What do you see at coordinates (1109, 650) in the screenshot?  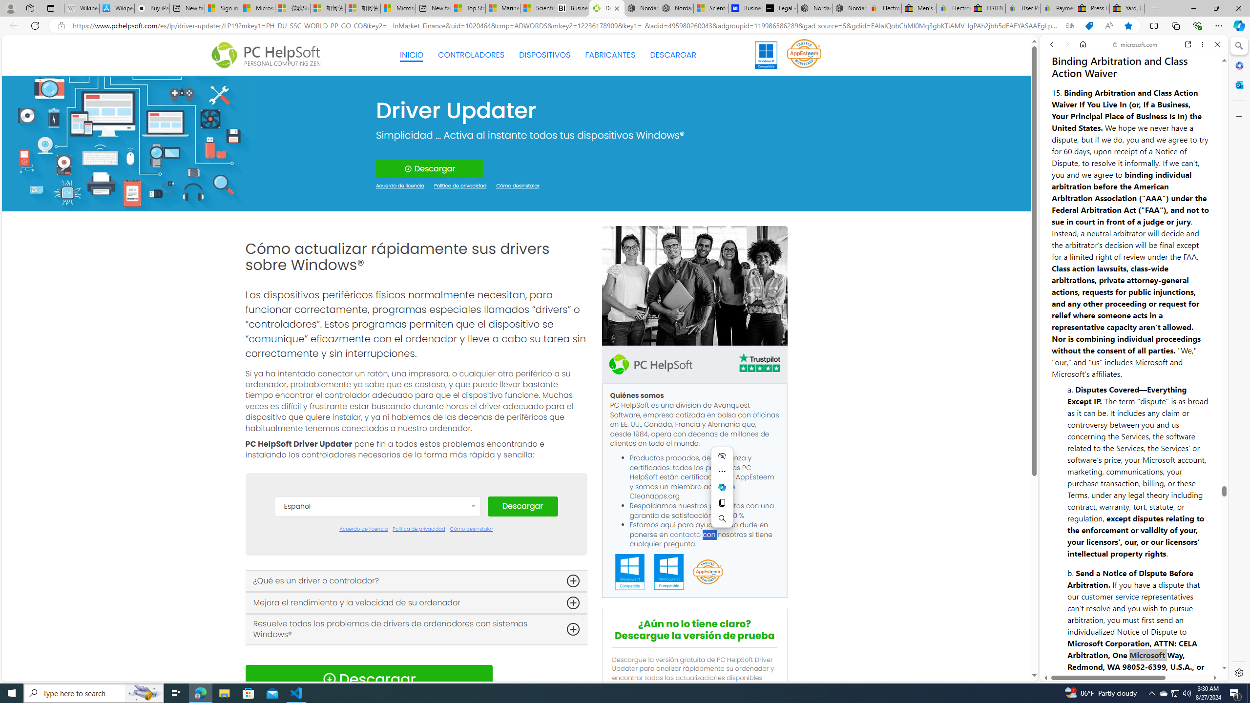 I see `Legal` at bounding box center [1109, 650].